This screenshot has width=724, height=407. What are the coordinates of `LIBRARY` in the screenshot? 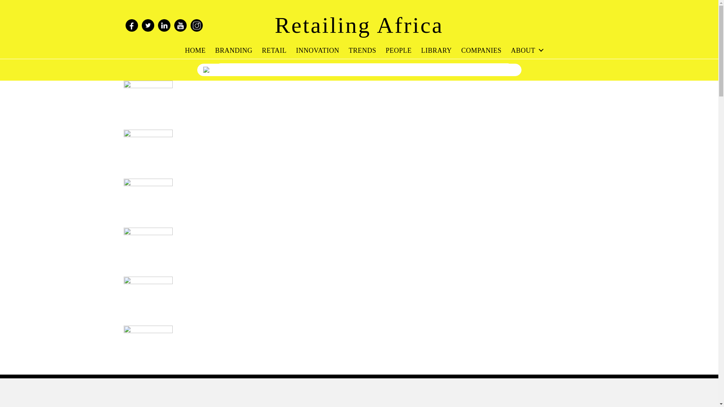 It's located at (437, 50).